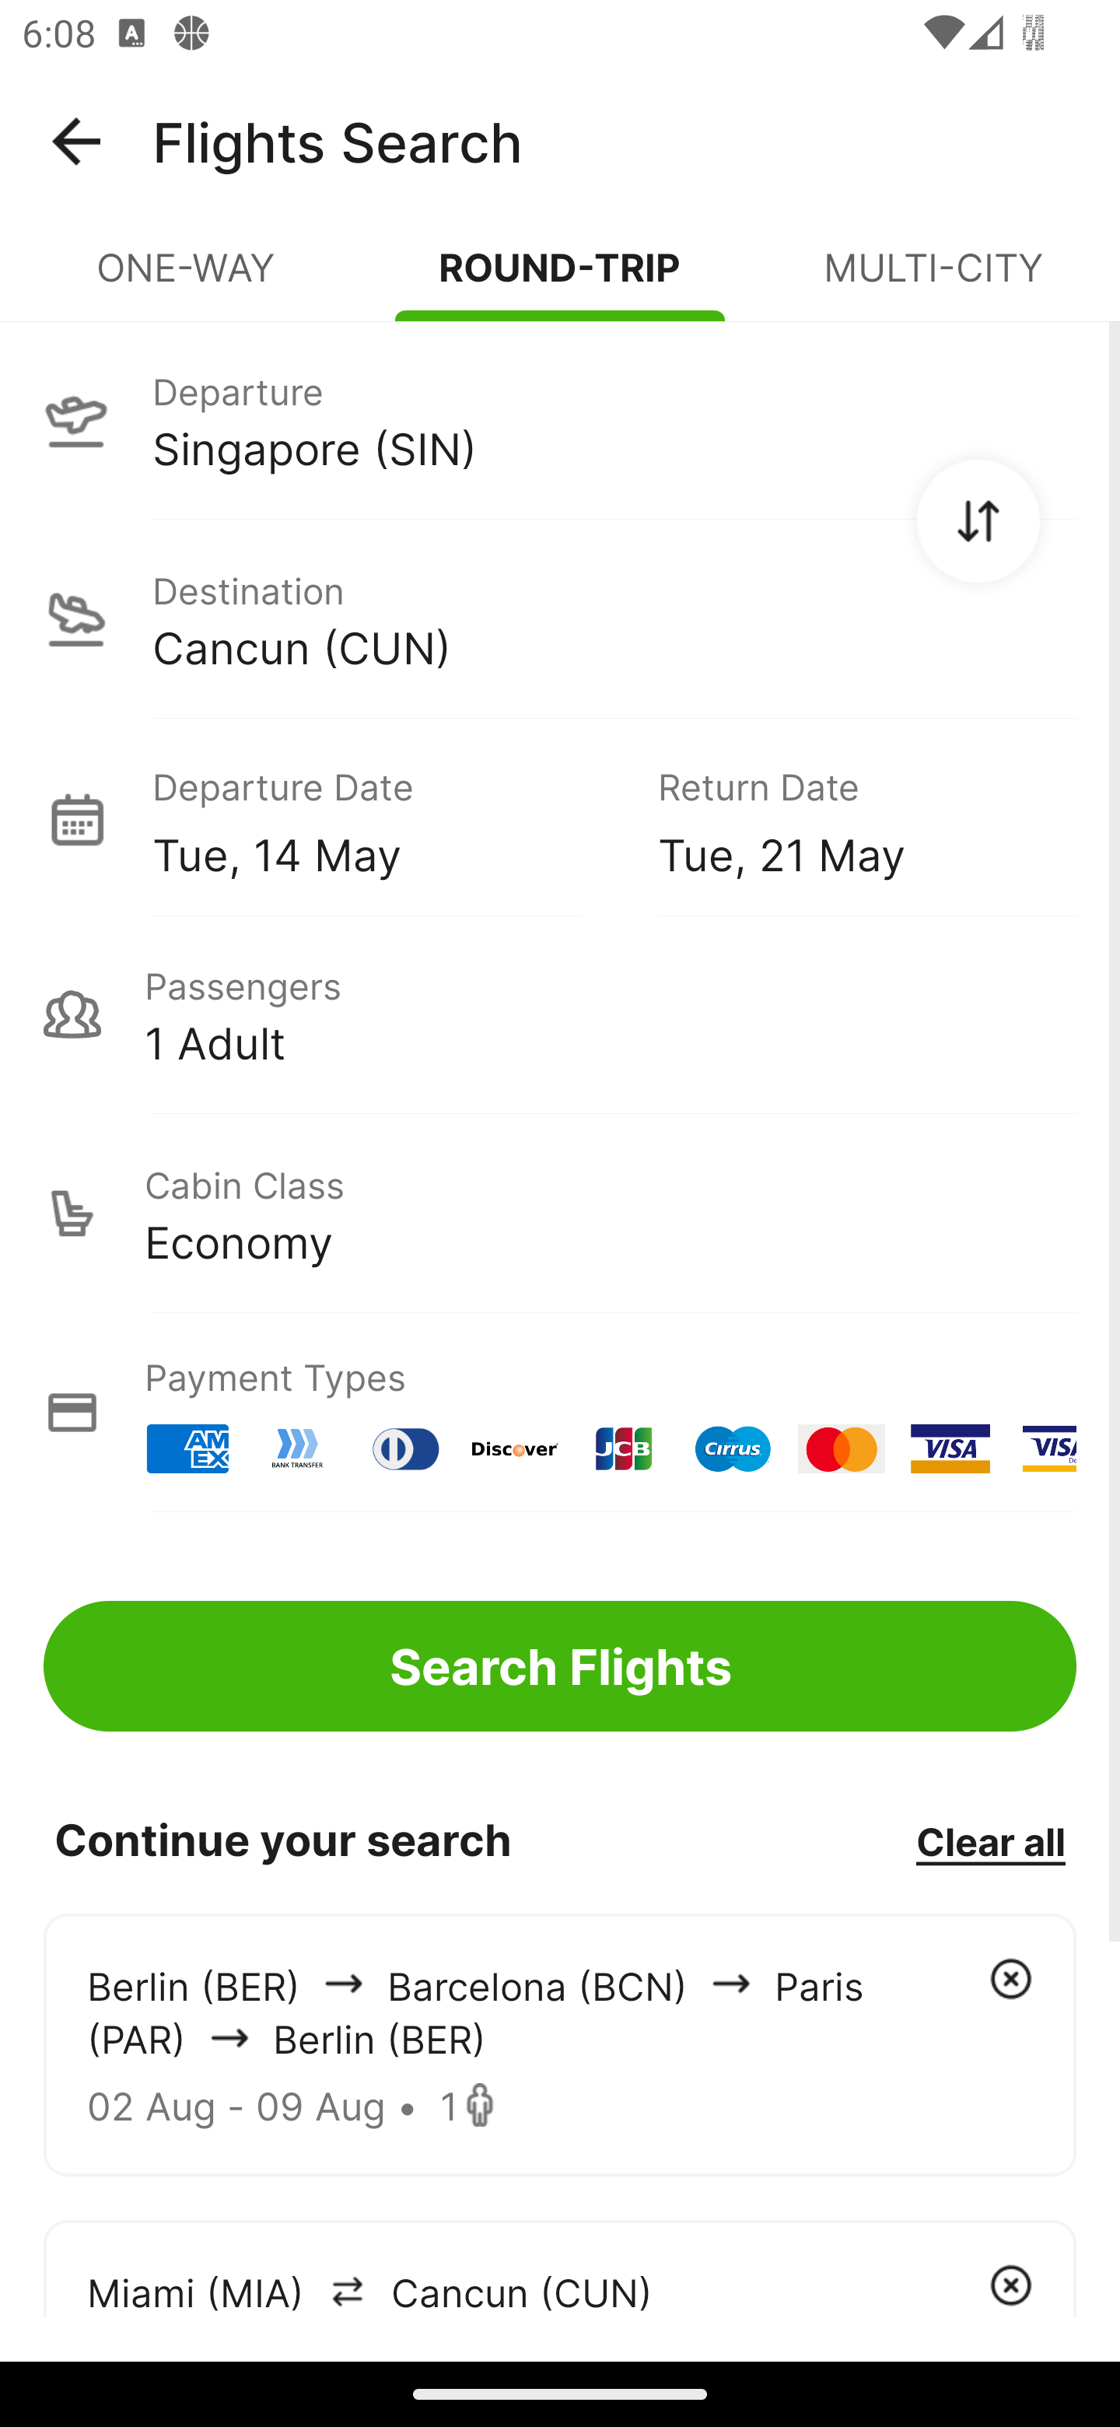 The image size is (1120, 2427). I want to click on ROUND-TRIP, so click(560, 280).